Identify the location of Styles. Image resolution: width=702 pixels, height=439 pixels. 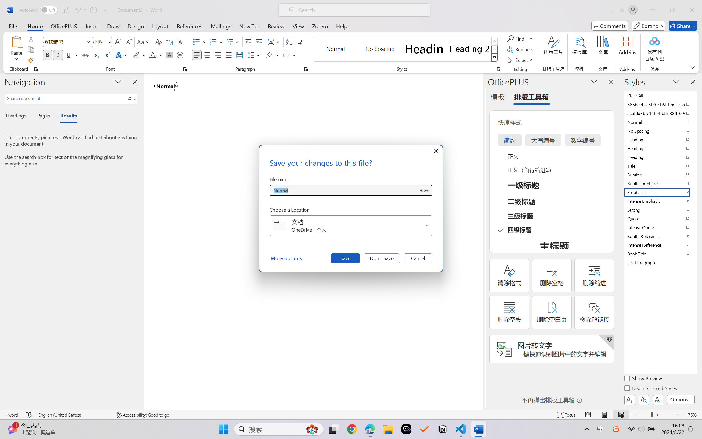
(495, 58).